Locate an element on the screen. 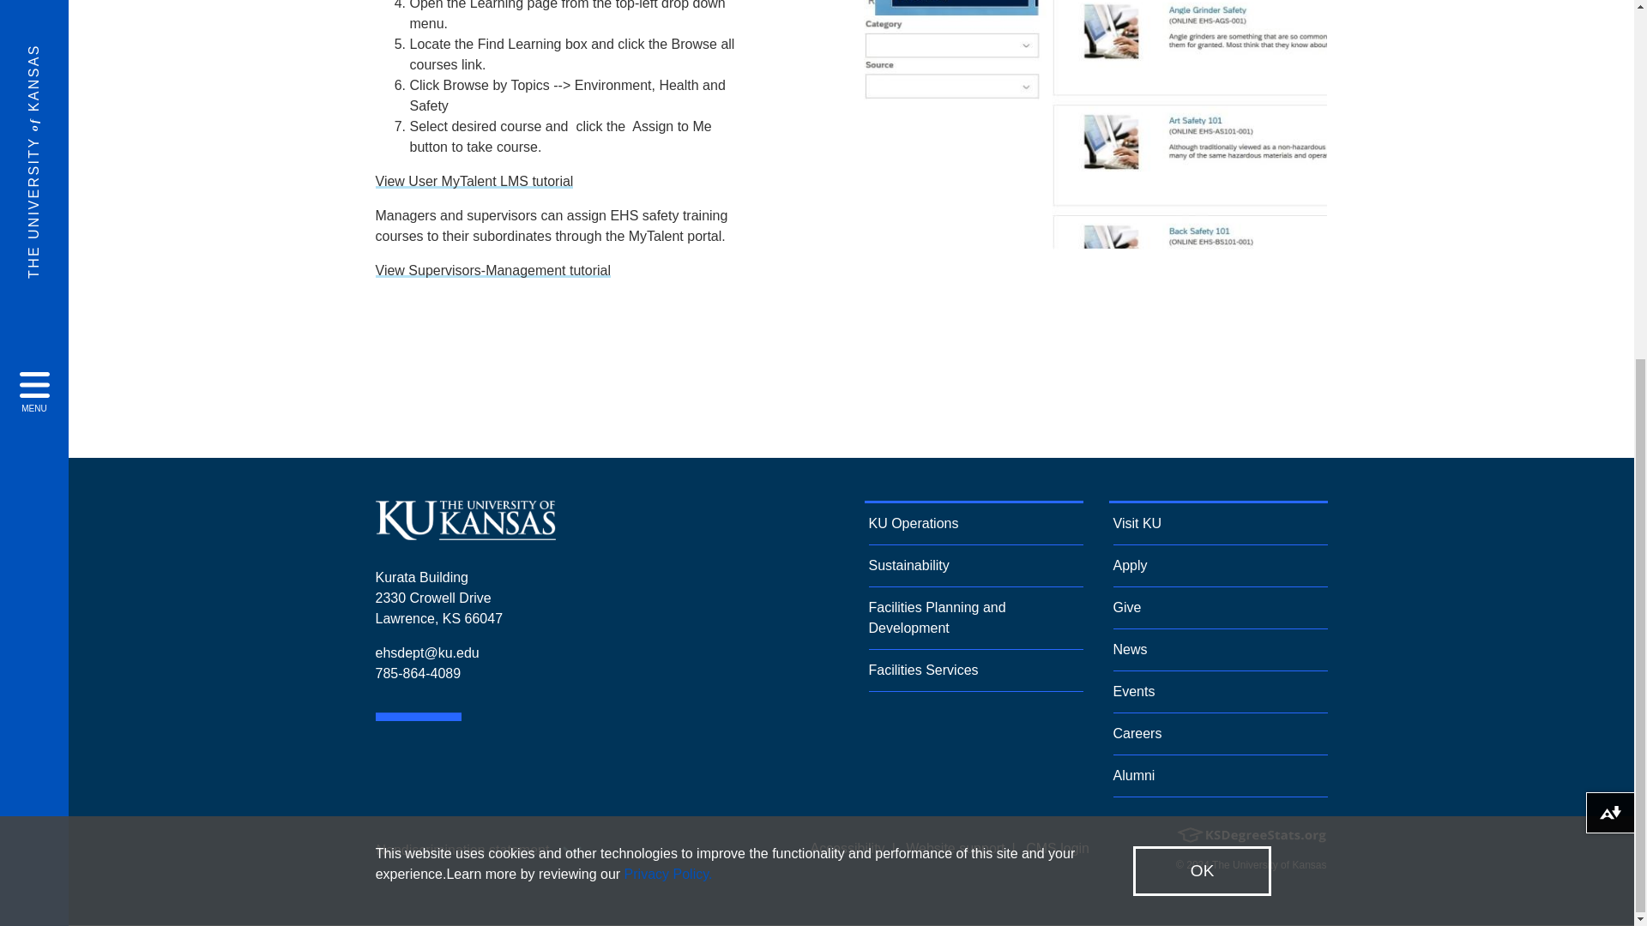 The width and height of the screenshot is (1647, 926). Privacy Policy. is located at coordinates (668, 292).